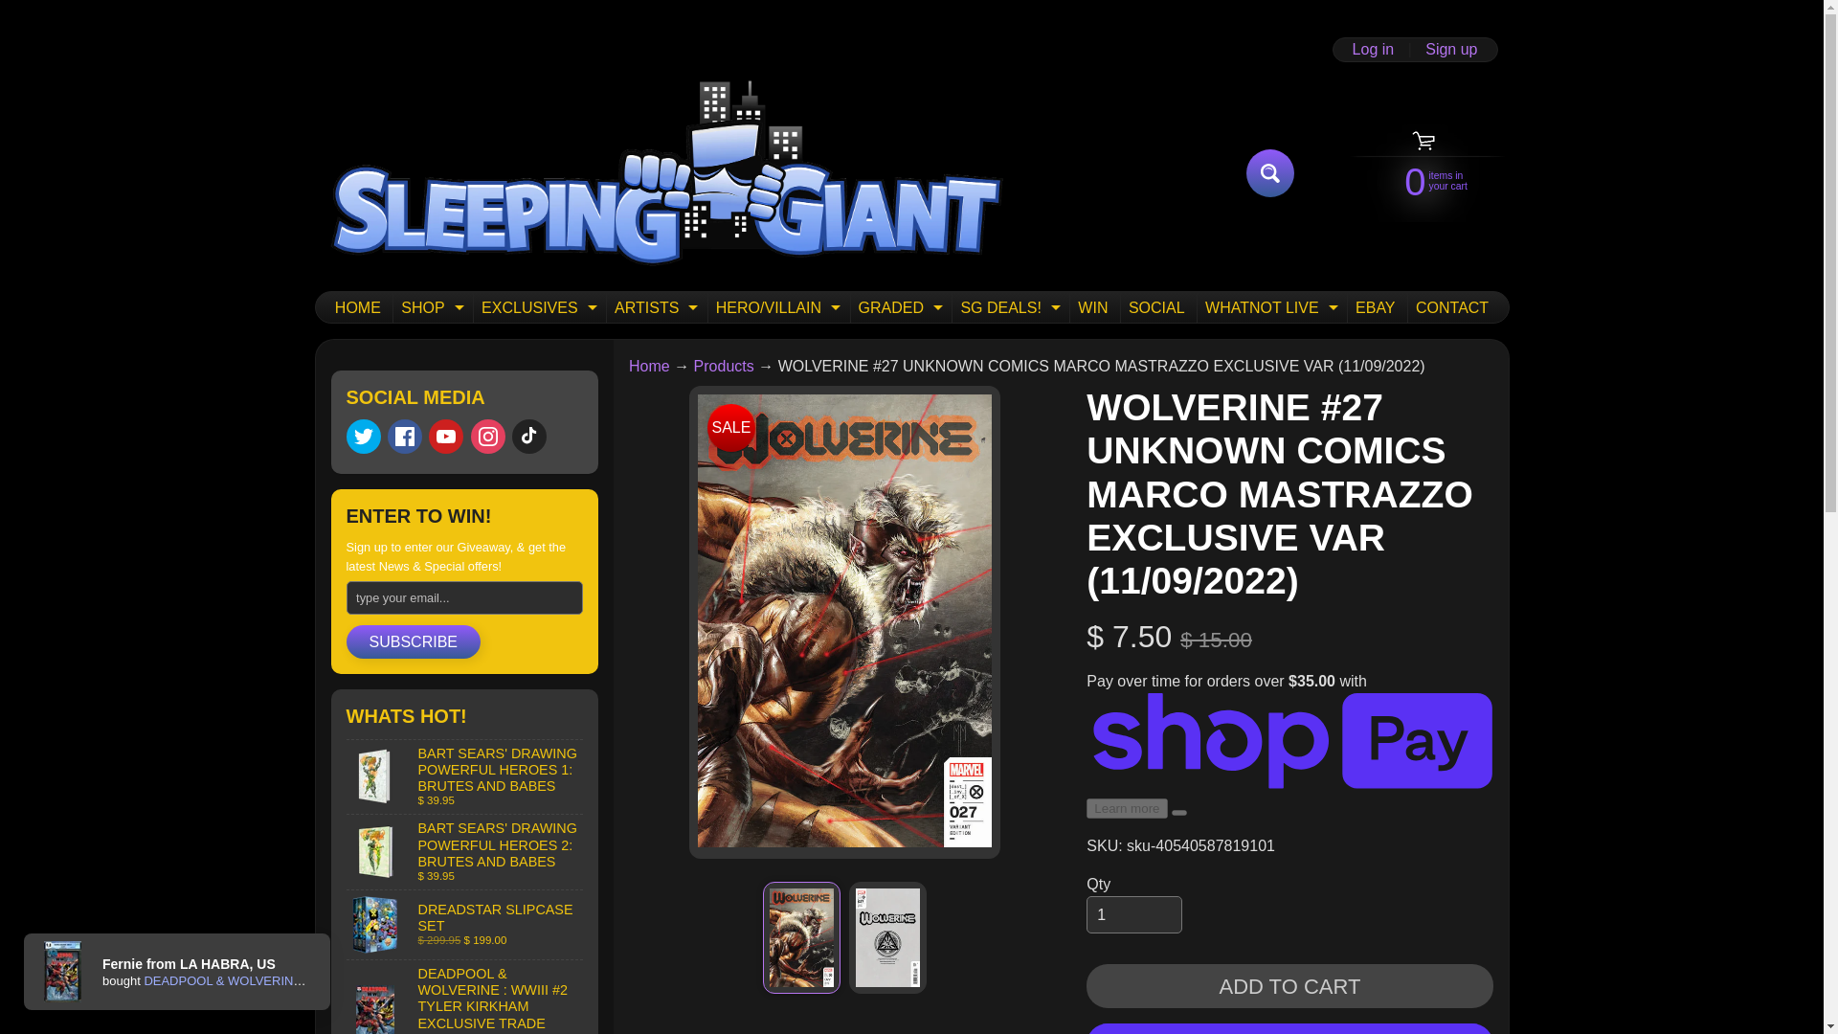 Image resolution: width=1838 pixels, height=1034 pixels. Describe the element at coordinates (465, 777) in the screenshot. I see `BART SEARS' DRAWING POWERFUL HEROES 1: BRUTES AND BABES` at that location.